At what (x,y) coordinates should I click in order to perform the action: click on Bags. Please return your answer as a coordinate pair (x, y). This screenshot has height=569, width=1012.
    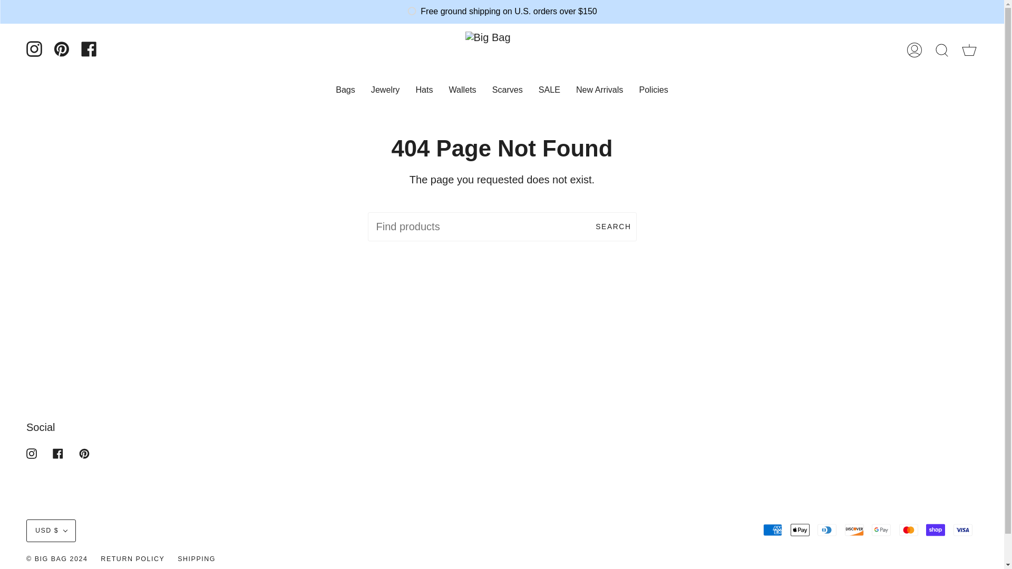
    Looking at the image, I should click on (346, 90).